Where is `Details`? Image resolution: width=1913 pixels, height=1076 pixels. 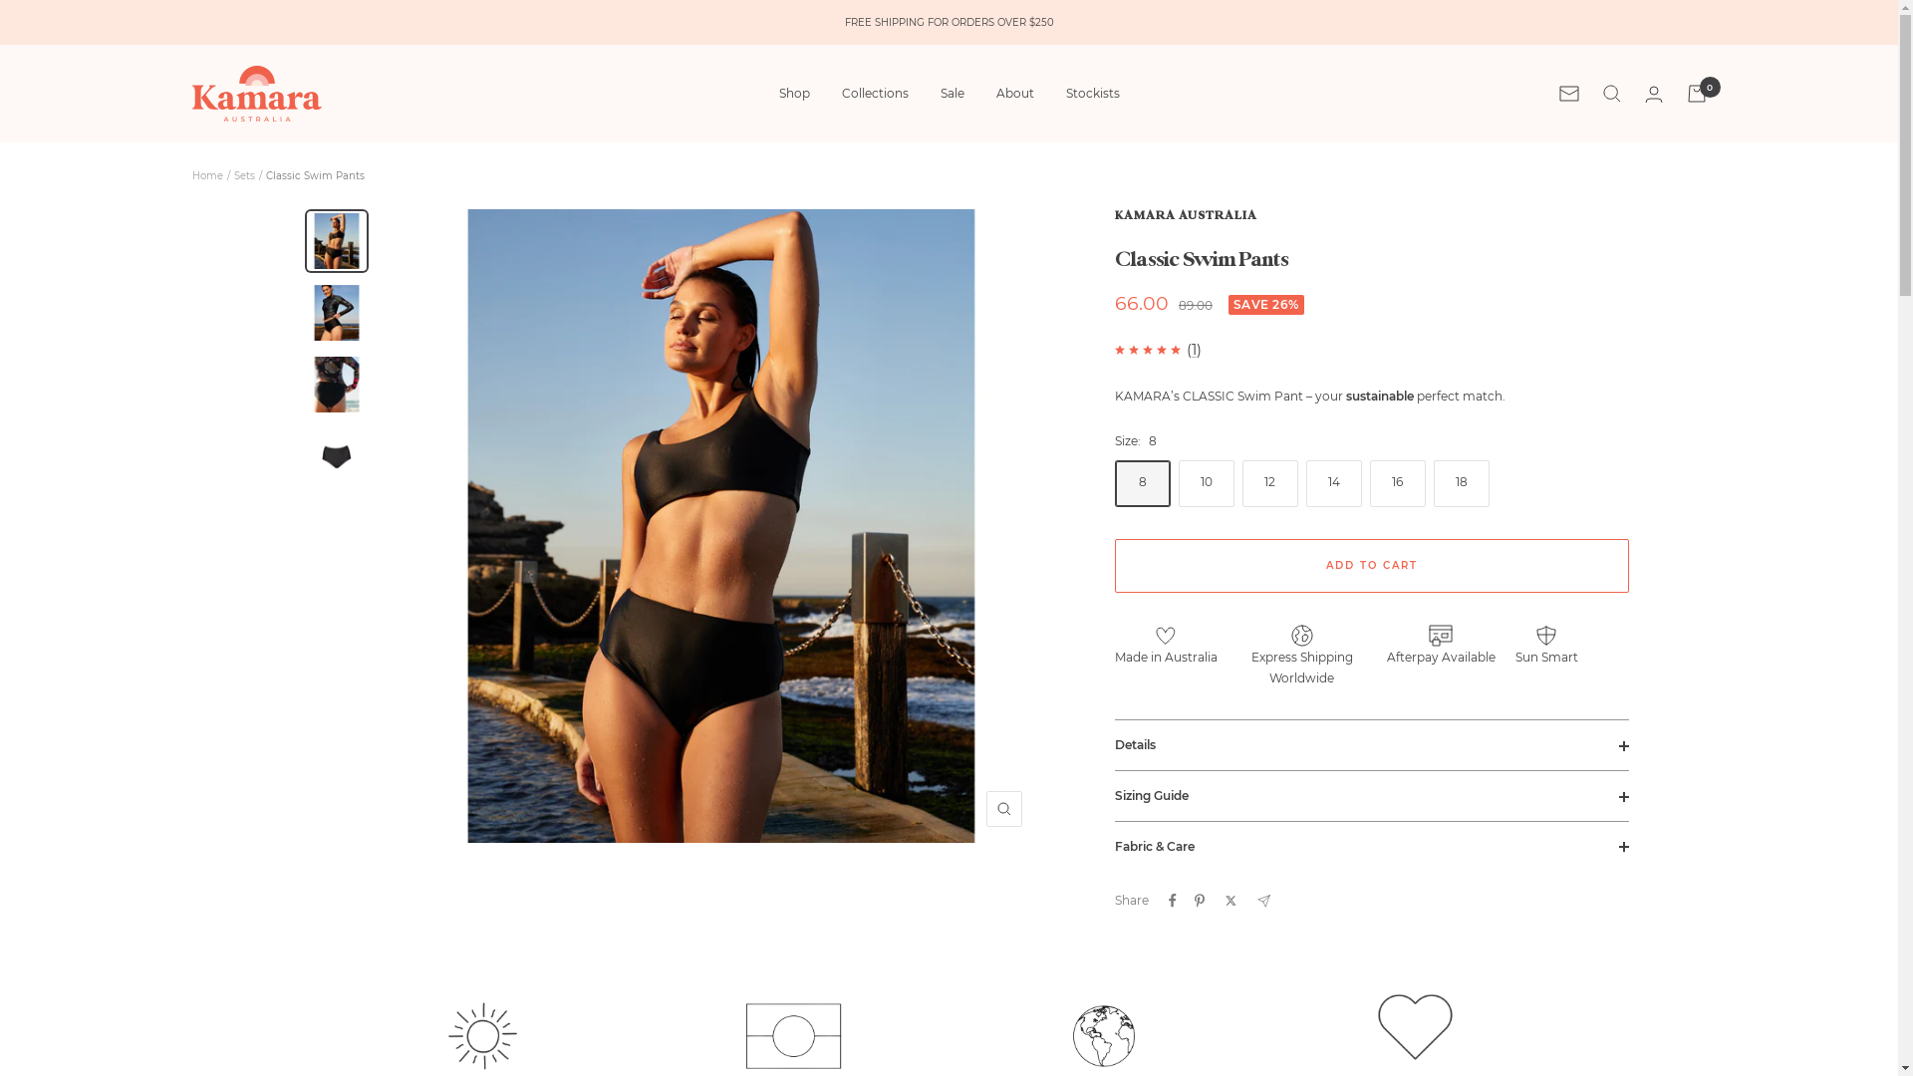
Details is located at coordinates (1372, 745).